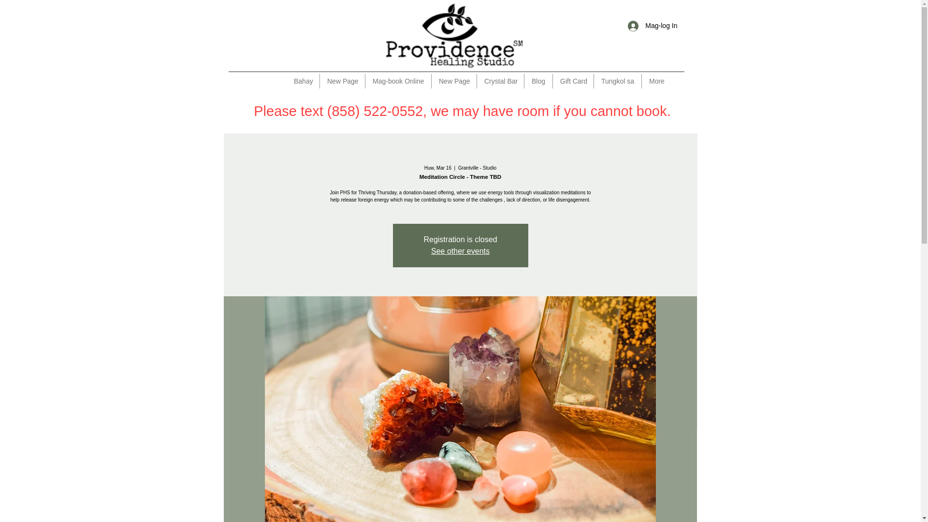 The image size is (928, 522). I want to click on Tungkol sa, so click(617, 81).